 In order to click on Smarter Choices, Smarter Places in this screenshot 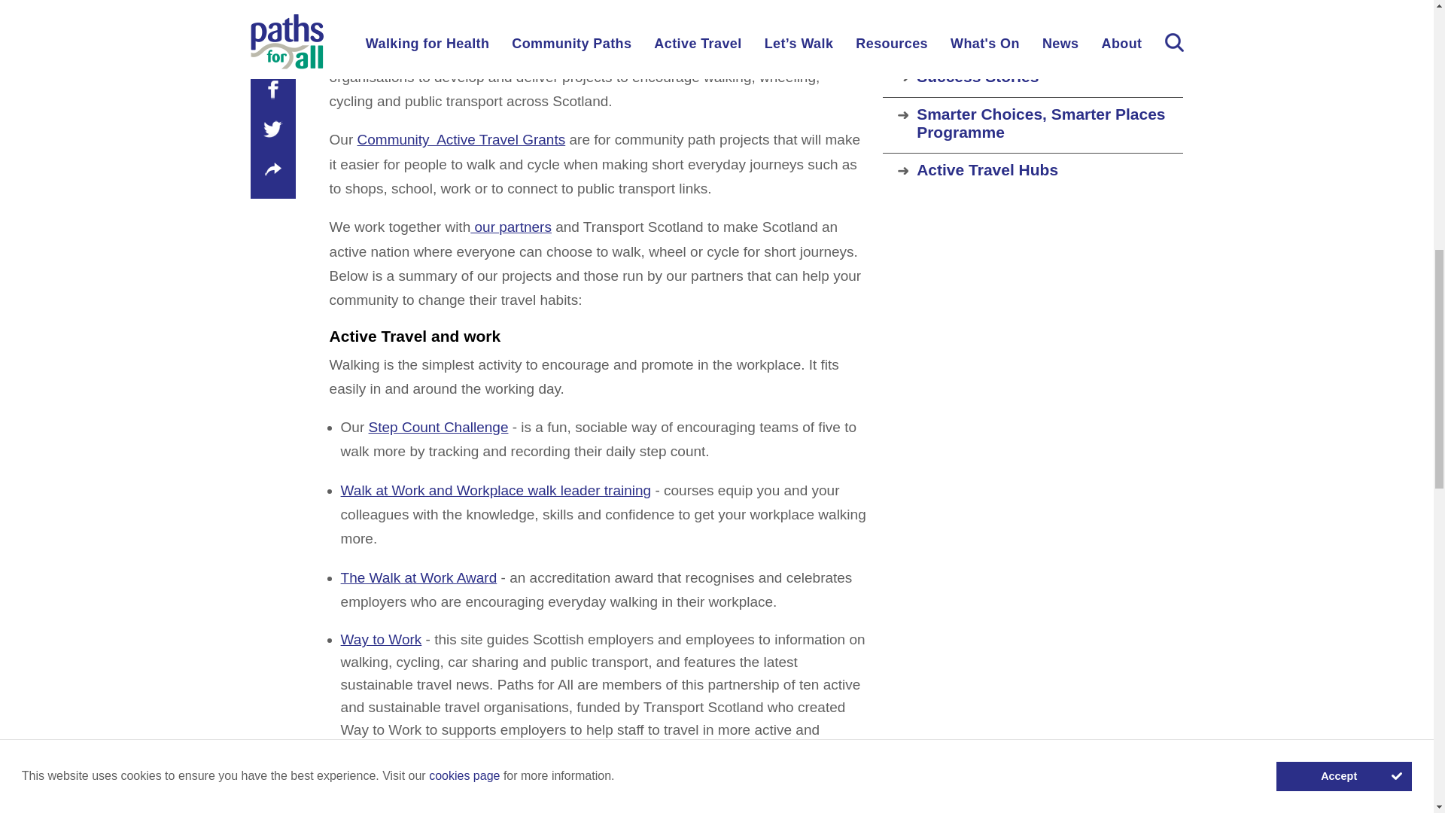, I will do `click(465, 28)`.